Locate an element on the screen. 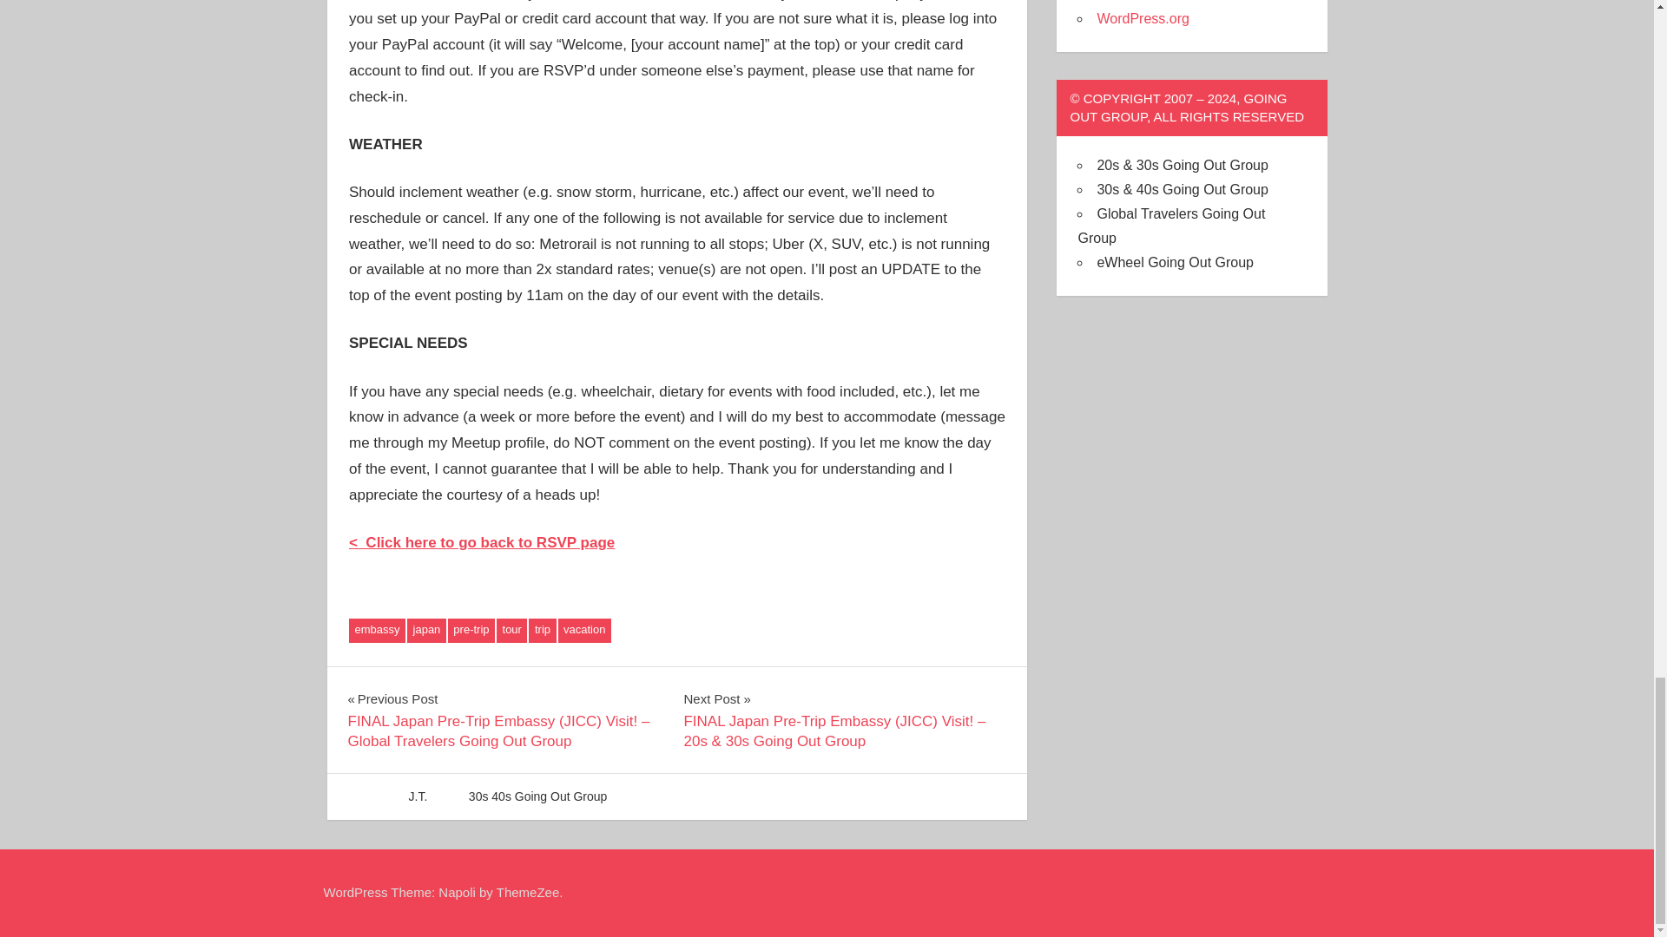 This screenshot has height=937, width=1667. japan is located at coordinates (426, 630).